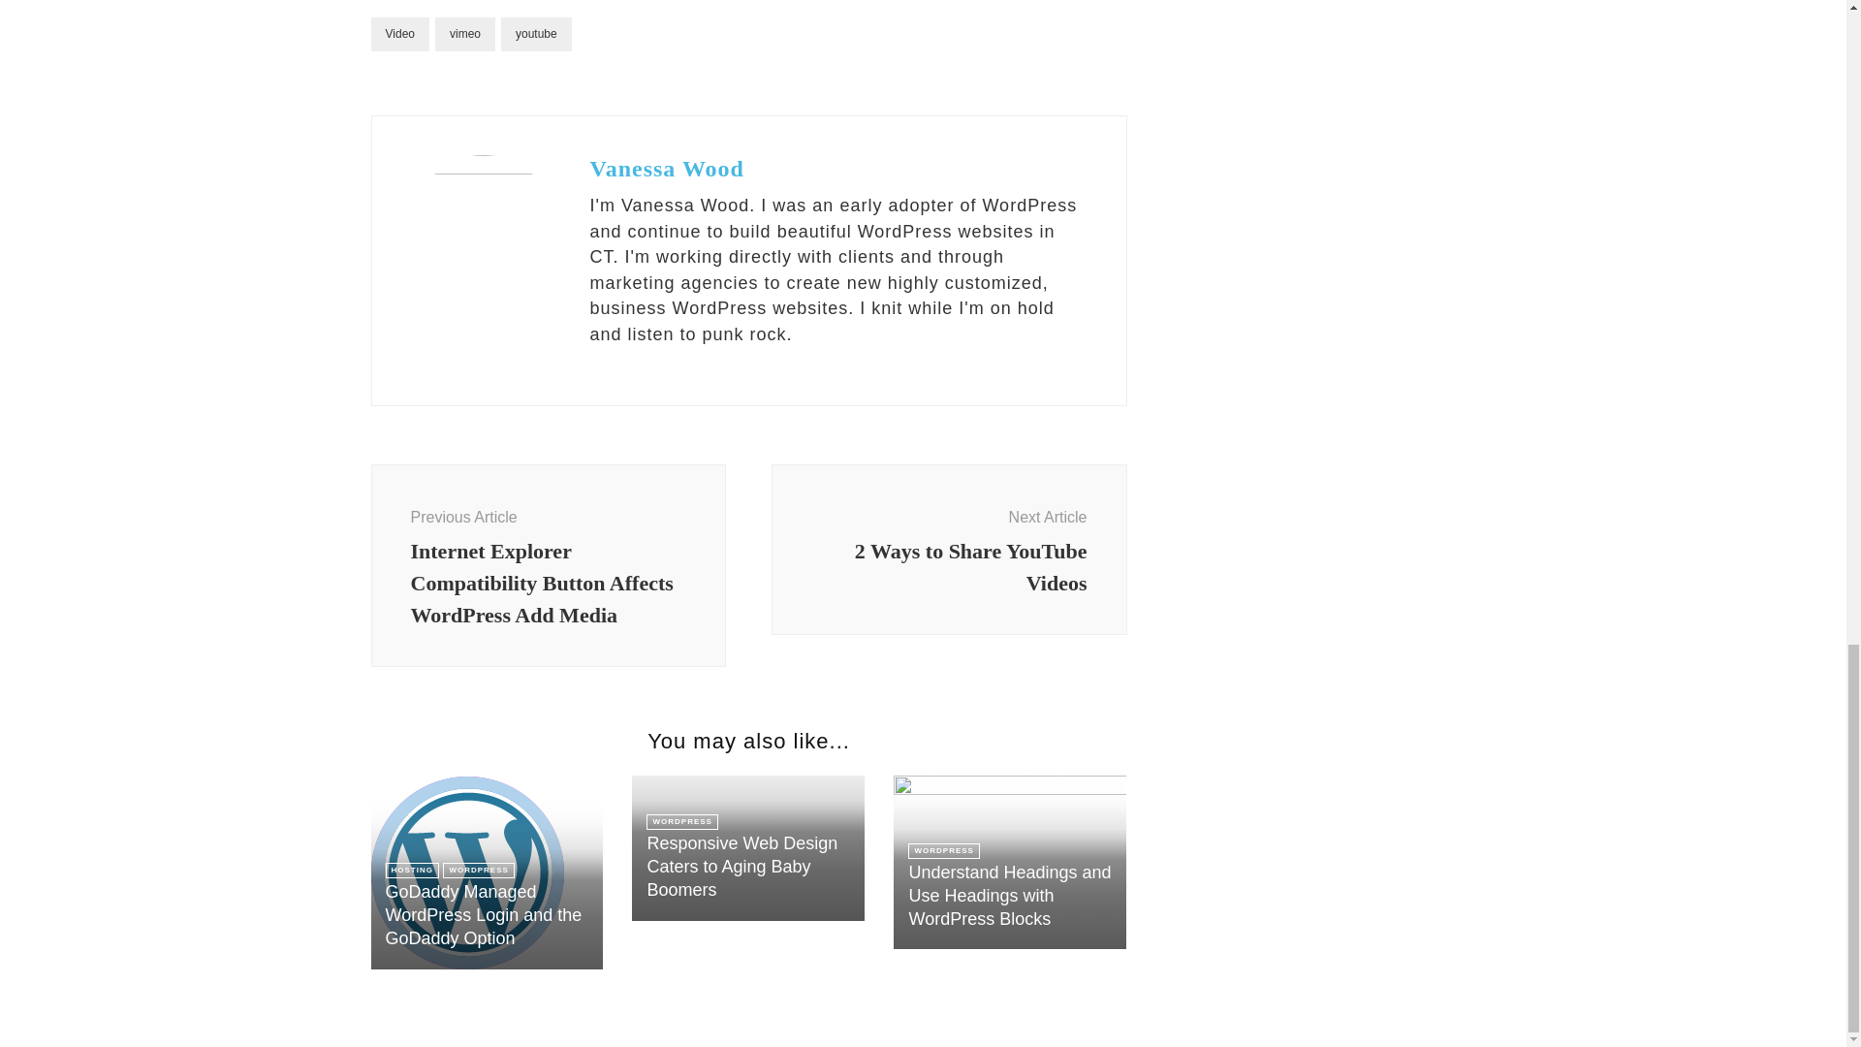 This screenshot has height=1047, width=1861. What do you see at coordinates (483, 915) in the screenshot?
I see `WORDPRESS` at bounding box center [483, 915].